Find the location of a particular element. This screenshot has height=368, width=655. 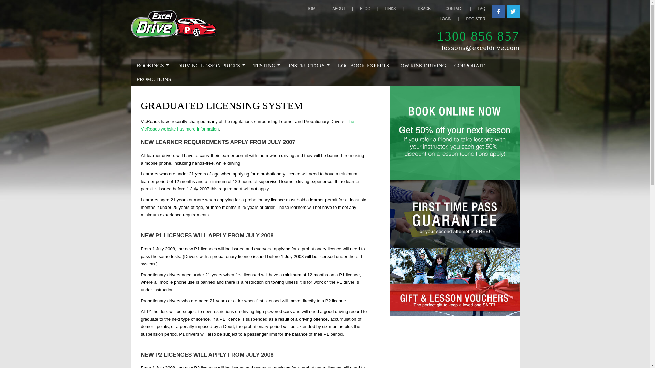

LOG BOOK EXPERTS is located at coordinates (364, 66).